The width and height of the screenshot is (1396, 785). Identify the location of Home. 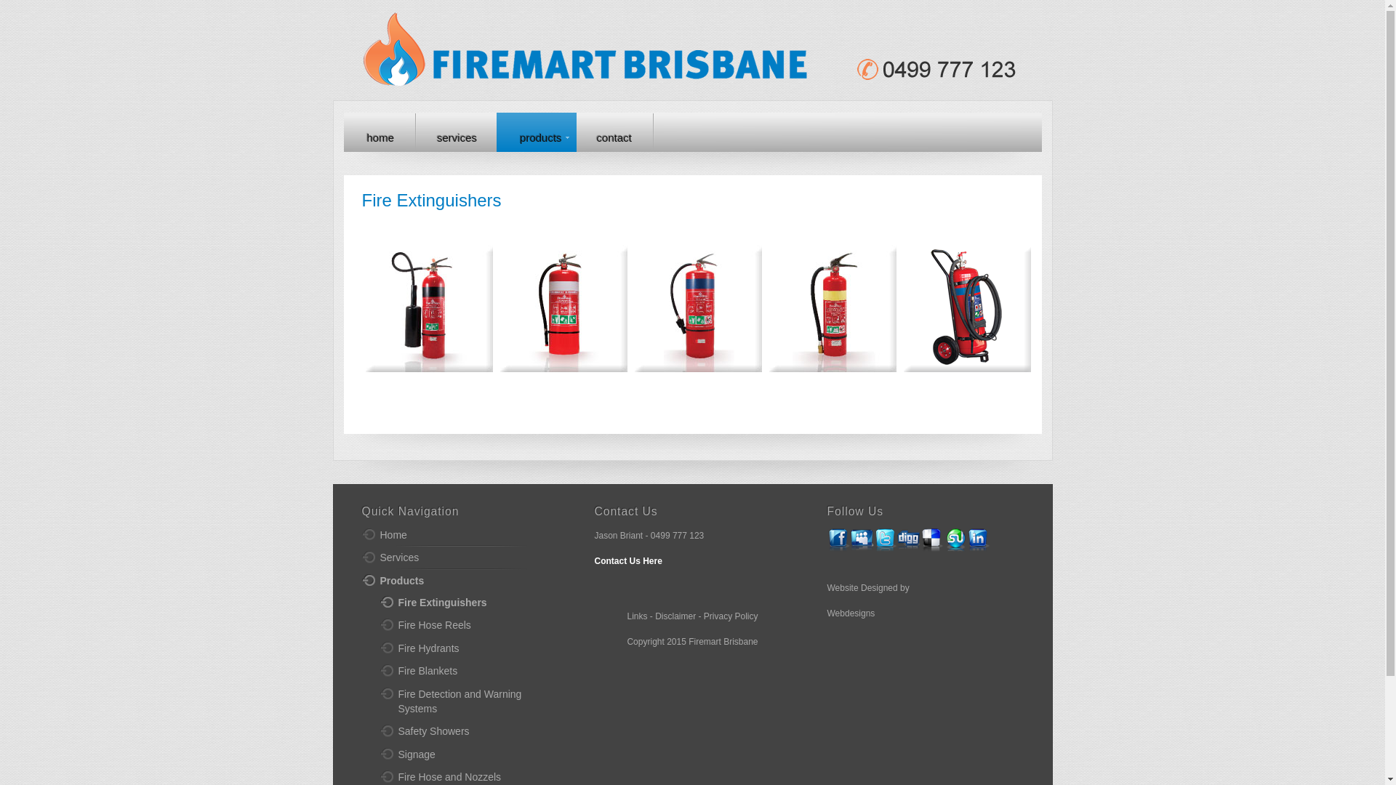
(460, 536).